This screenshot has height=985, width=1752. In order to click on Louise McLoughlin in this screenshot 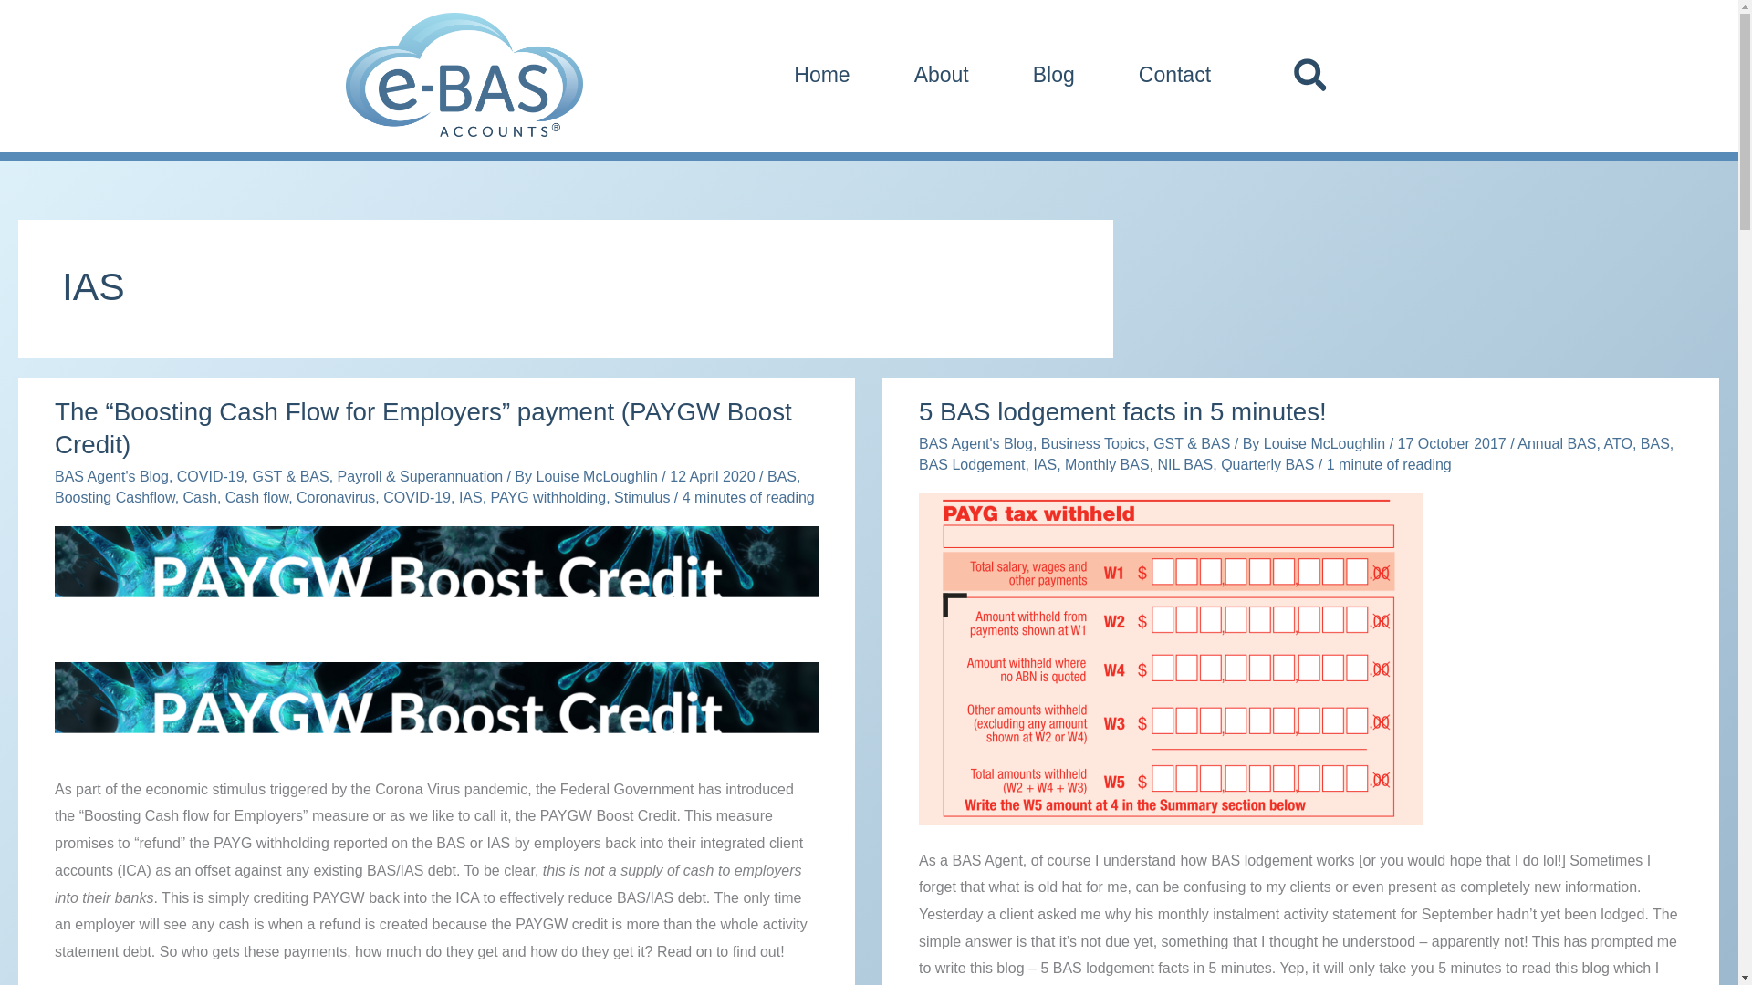, I will do `click(599, 476)`.